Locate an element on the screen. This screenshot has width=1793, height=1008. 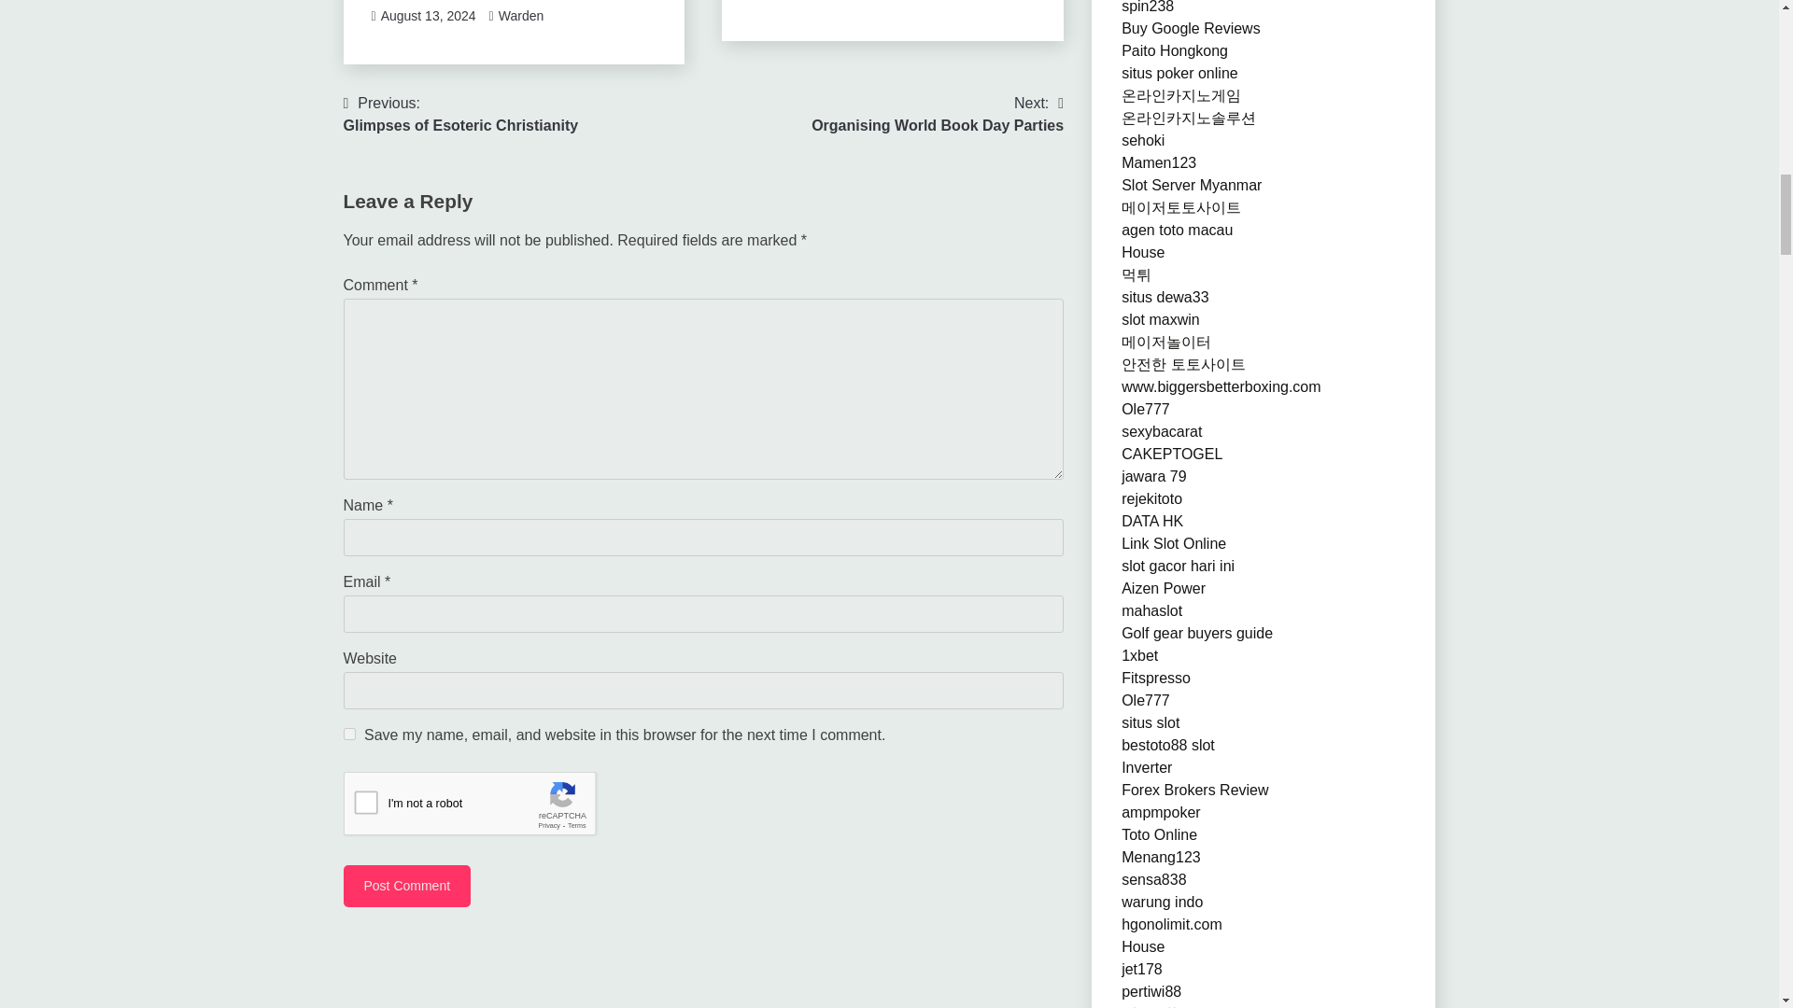
Warden is located at coordinates (521, 15).